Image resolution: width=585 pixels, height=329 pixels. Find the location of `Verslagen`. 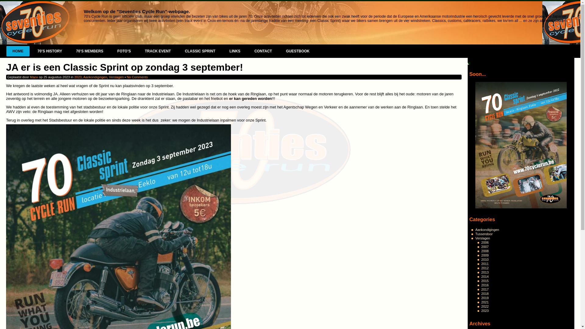

Verslagen is located at coordinates (116, 77).